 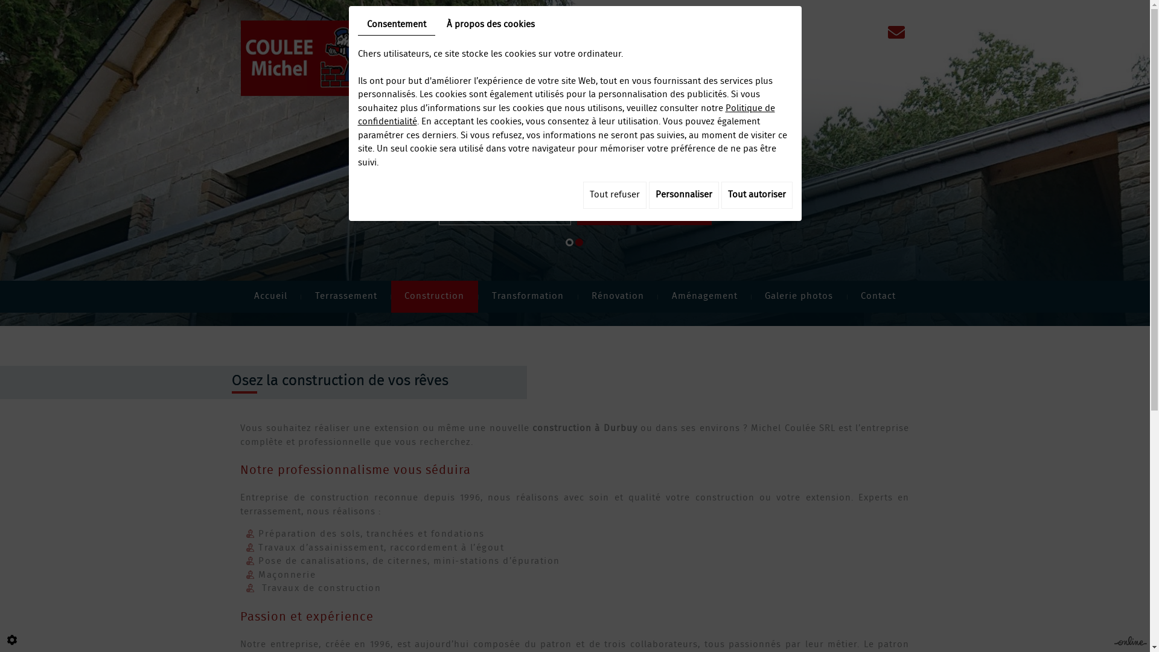 I want to click on Terrassement, so click(x=346, y=297).